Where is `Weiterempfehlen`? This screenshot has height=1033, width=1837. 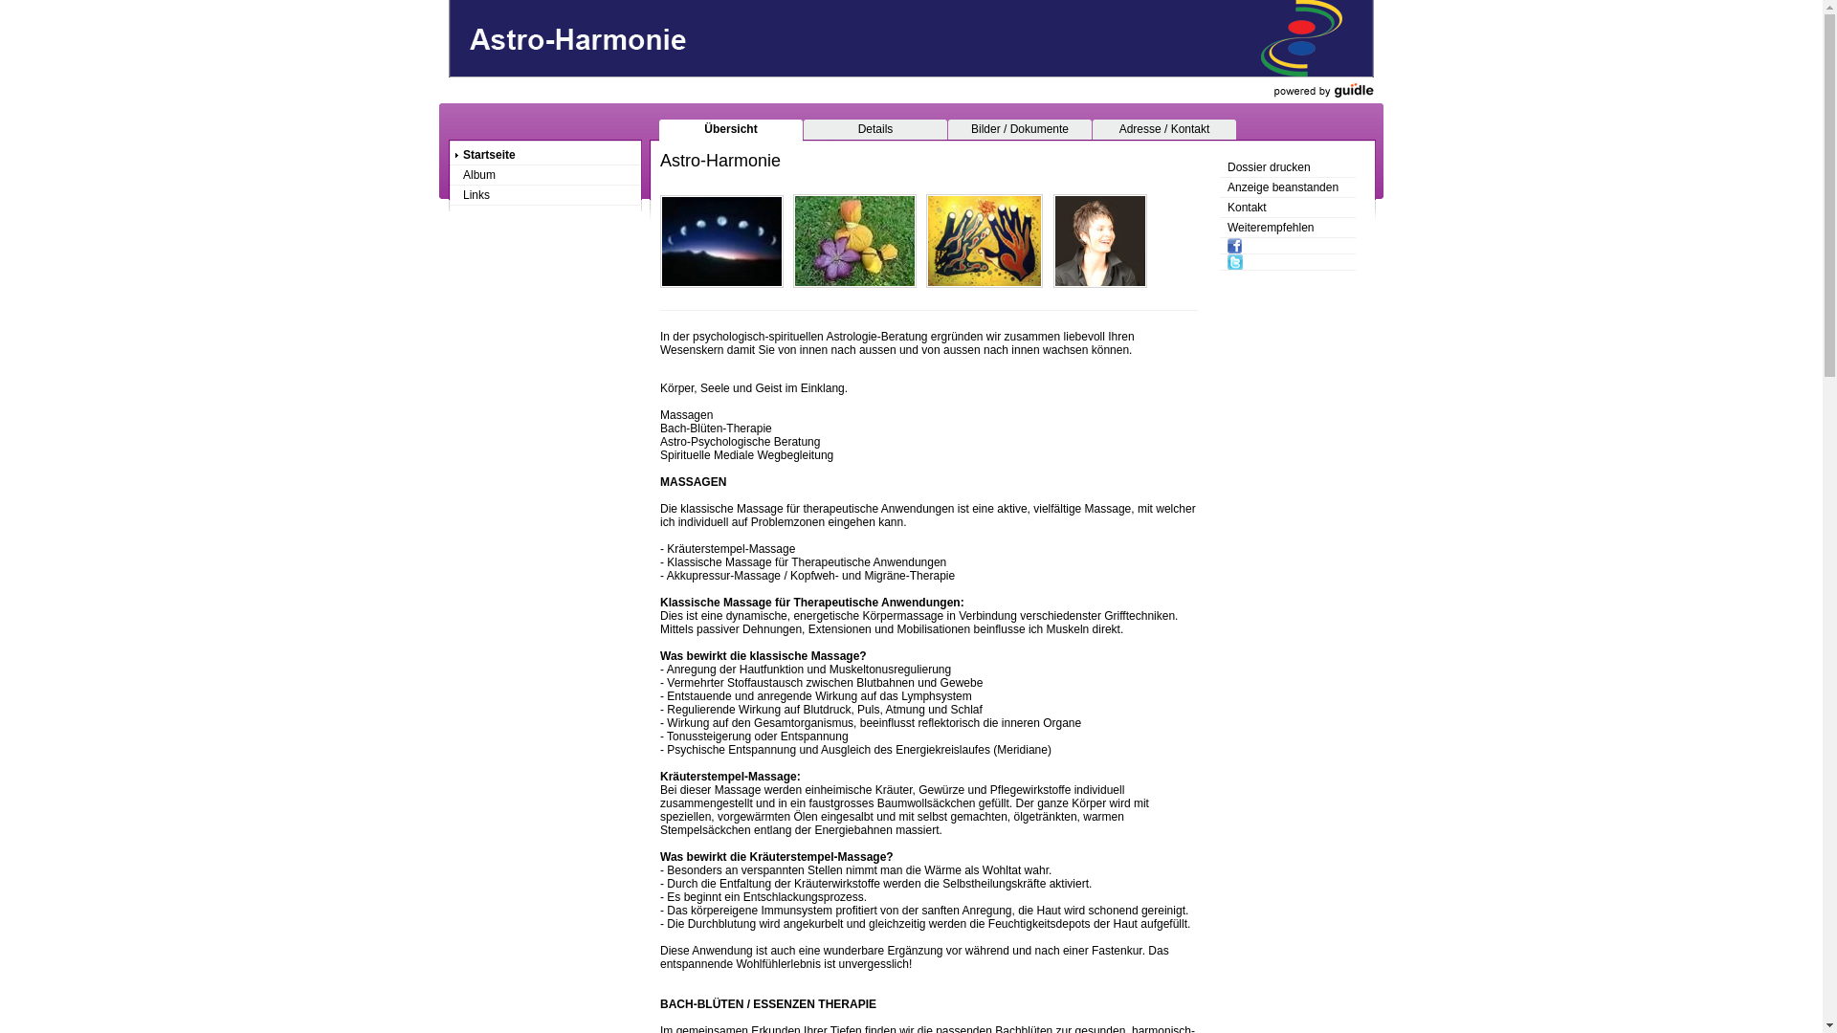
Weiterempfehlen is located at coordinates (1288, 228).